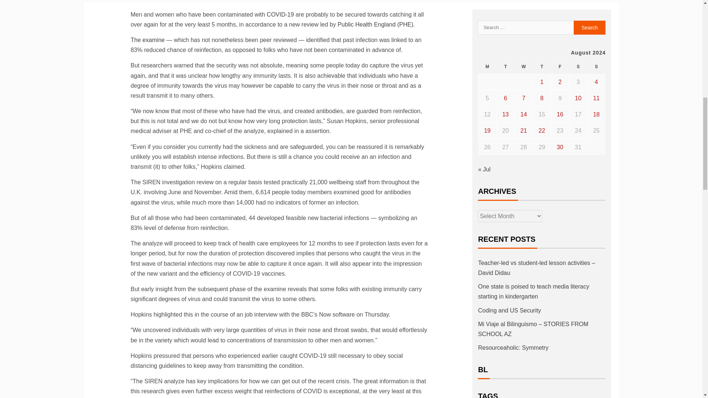  I want to click on Thursday, so click(542, 67).